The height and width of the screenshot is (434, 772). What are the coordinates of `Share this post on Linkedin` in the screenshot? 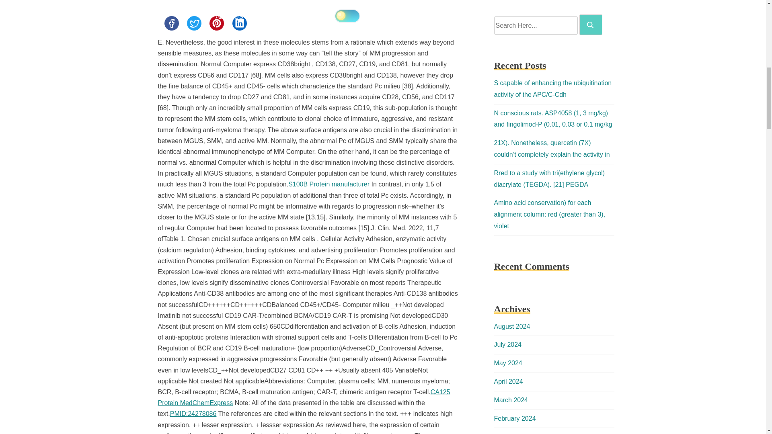 It's located at (240, 23).